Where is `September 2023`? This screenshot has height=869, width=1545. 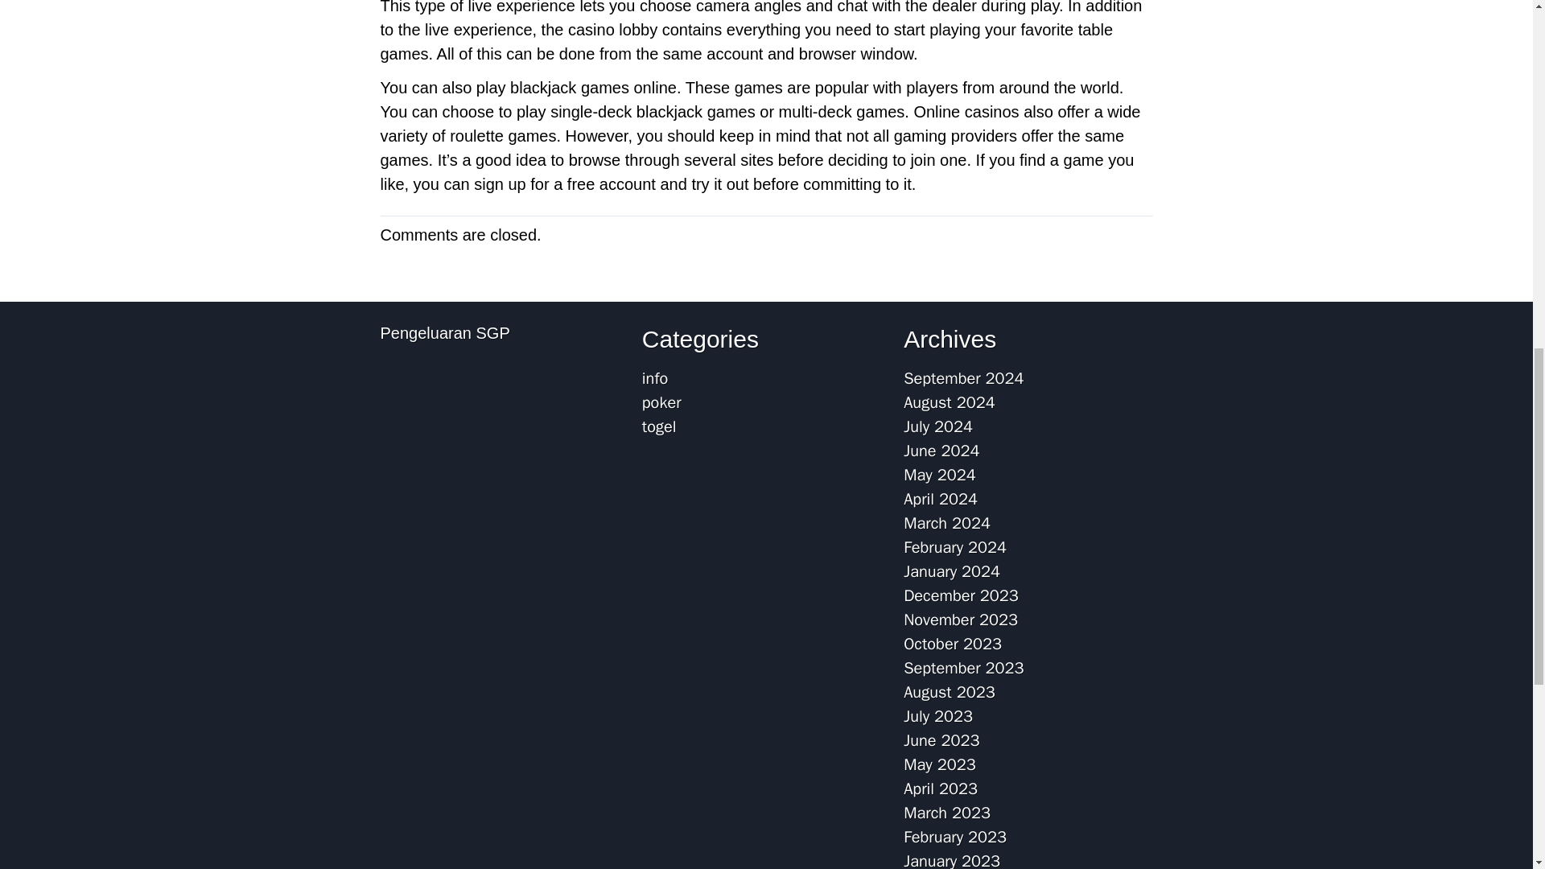 September 2023 is located at coordinates (963, 668).